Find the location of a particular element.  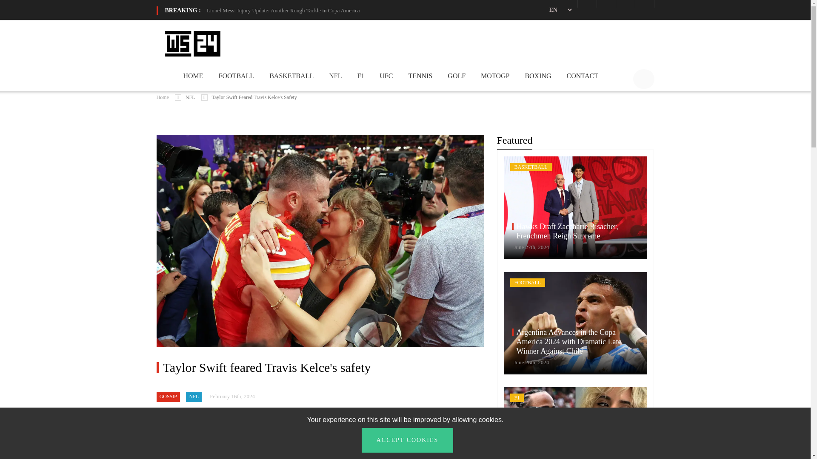

BASKETBALL is located at coordinates (291, 76).